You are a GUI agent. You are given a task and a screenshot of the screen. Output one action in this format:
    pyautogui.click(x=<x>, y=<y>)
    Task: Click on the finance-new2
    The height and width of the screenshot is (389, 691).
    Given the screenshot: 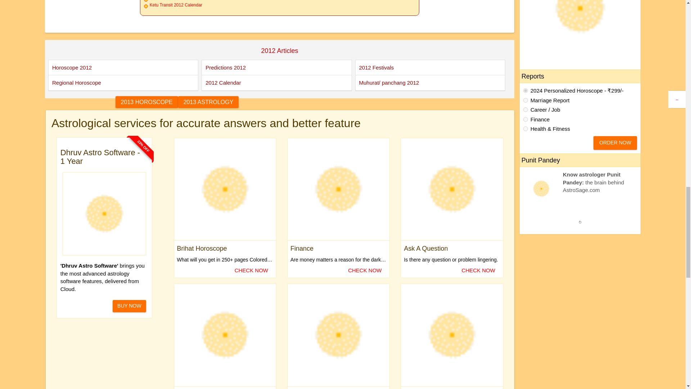 What is the action you would take?
    pyautogui.click(x=525, y=120)
    